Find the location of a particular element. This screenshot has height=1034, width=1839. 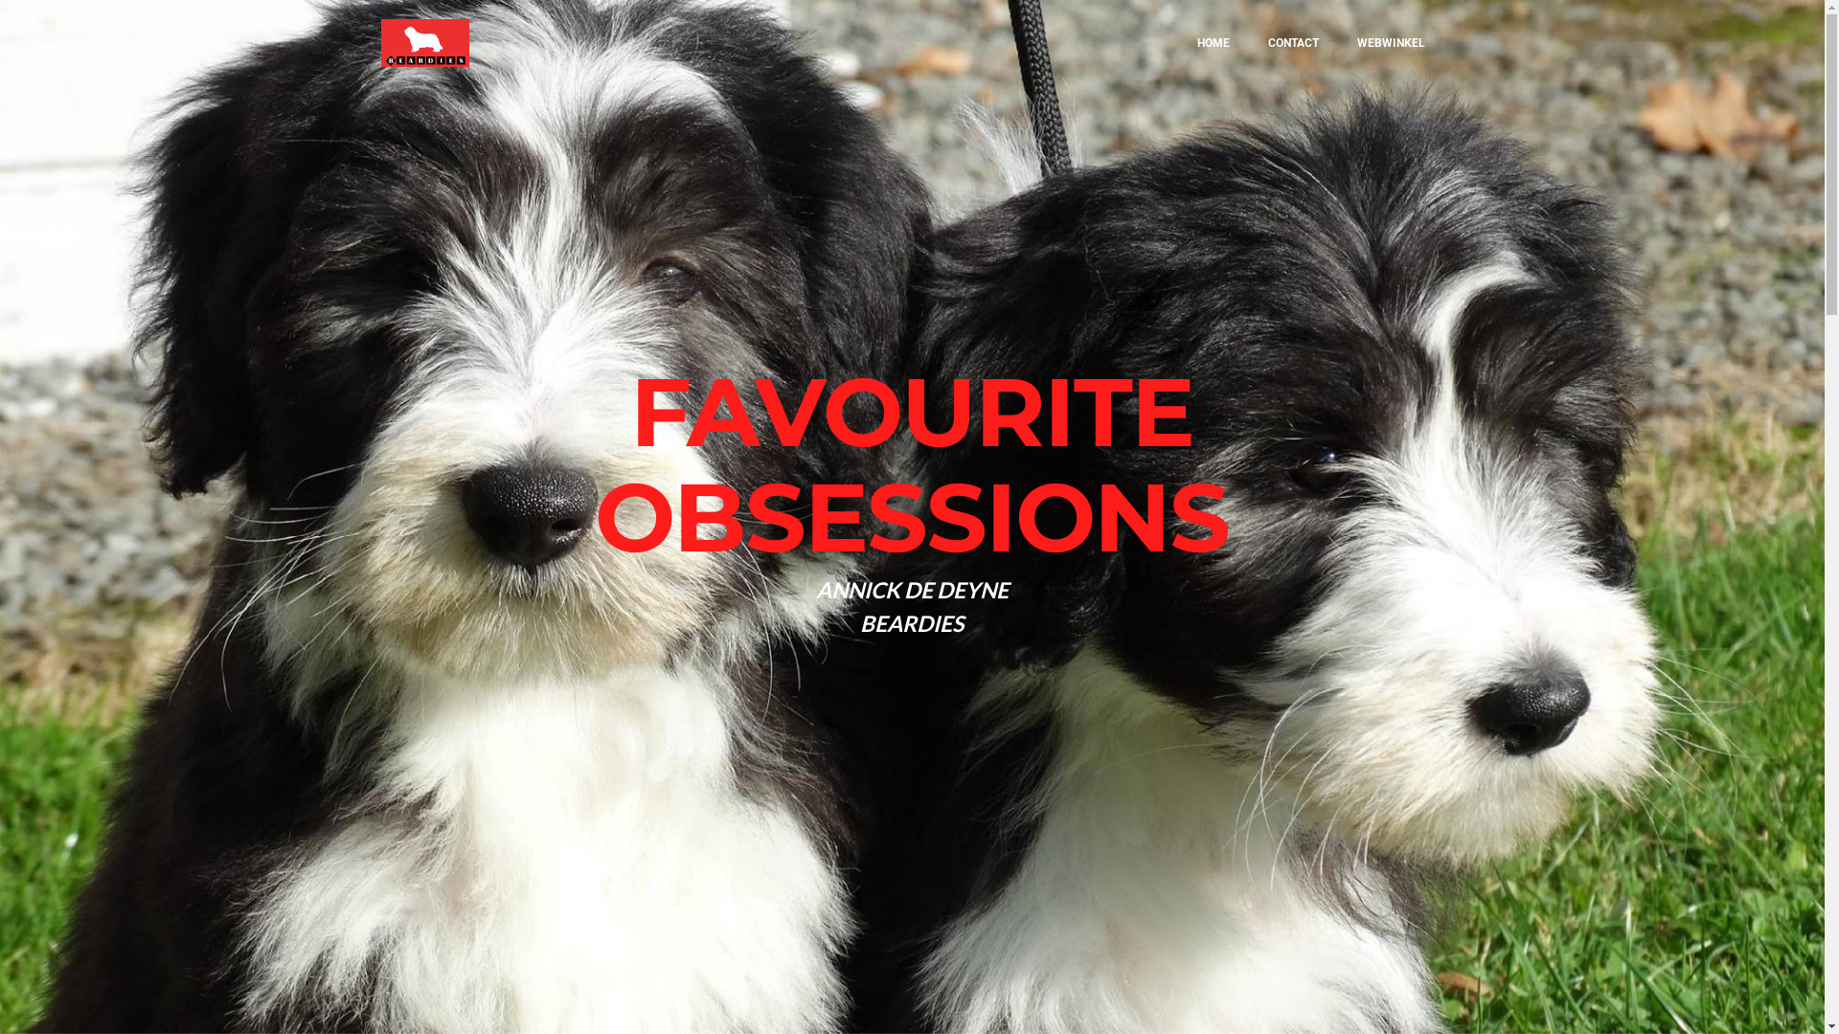

HOME is located at coordinates (1214, 43).